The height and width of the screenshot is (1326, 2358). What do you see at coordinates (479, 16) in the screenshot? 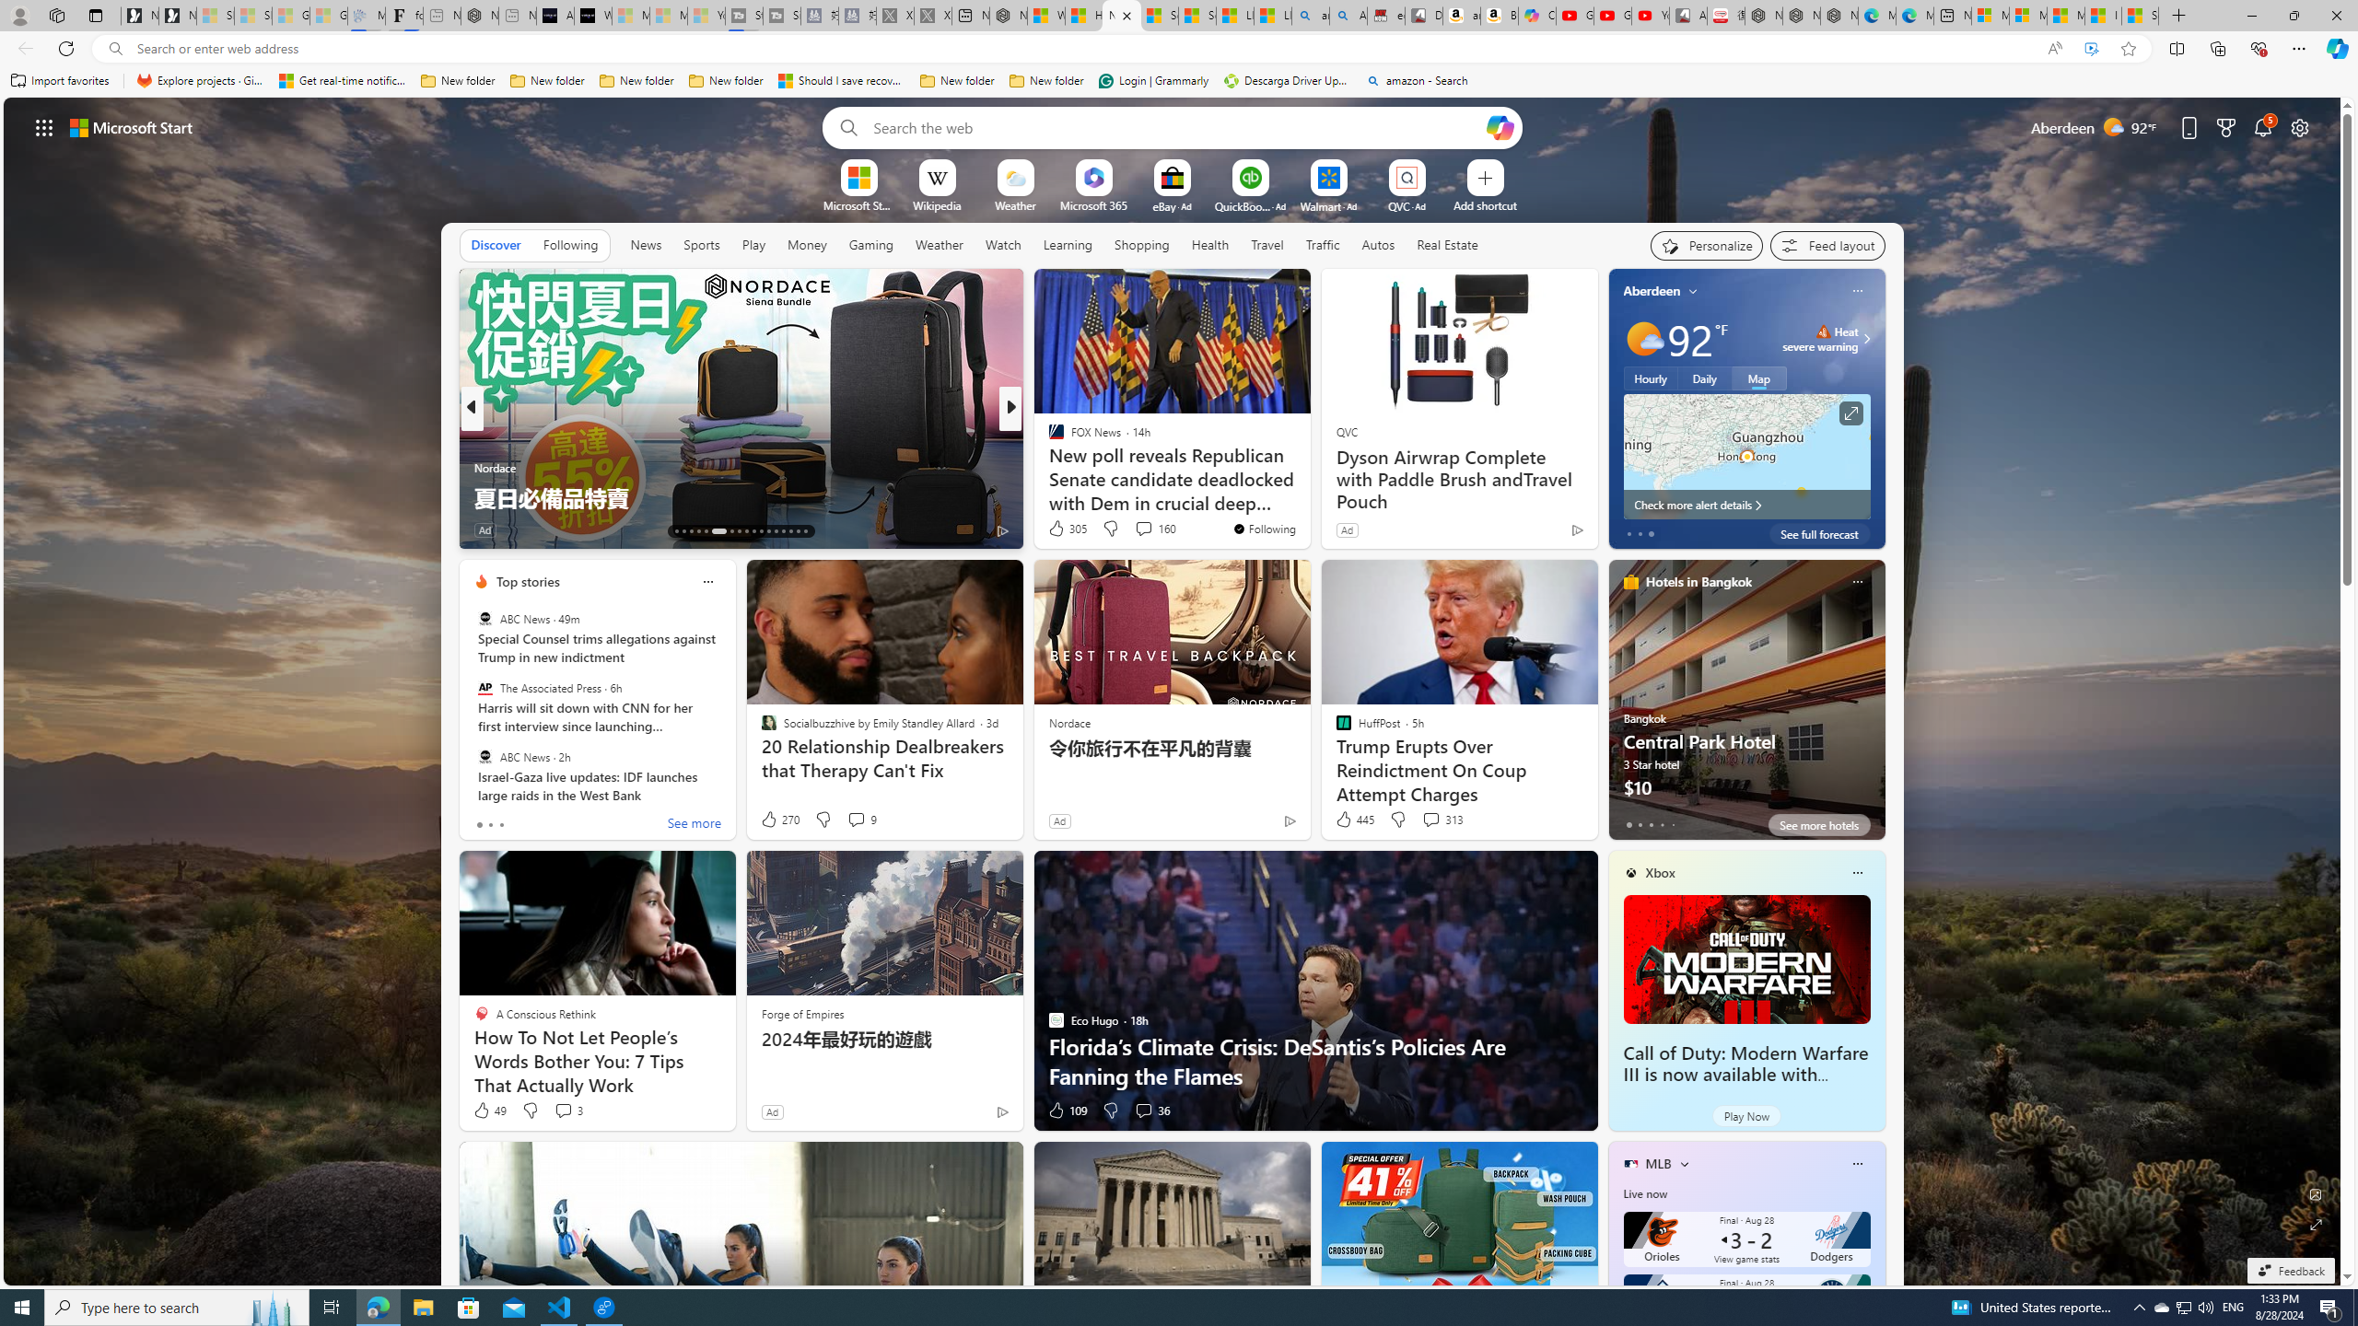
I see `Nordace - #1 Japanese Best-Seller - Siena Smart Backpack` at bounding box center [479, 16].